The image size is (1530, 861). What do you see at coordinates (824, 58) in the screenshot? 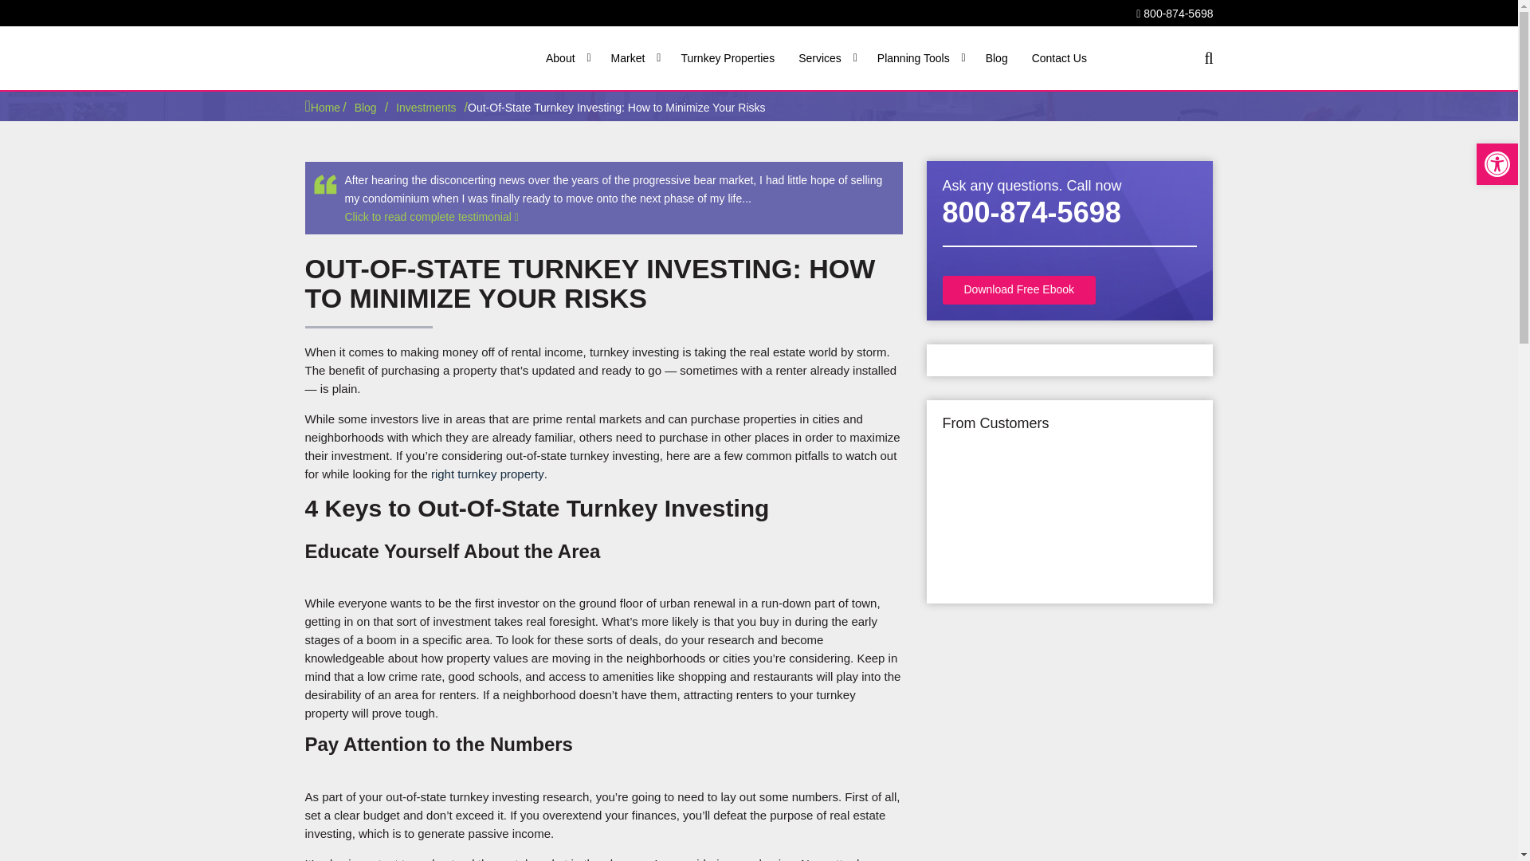
I see `Services` at bounding box center [824, 58].